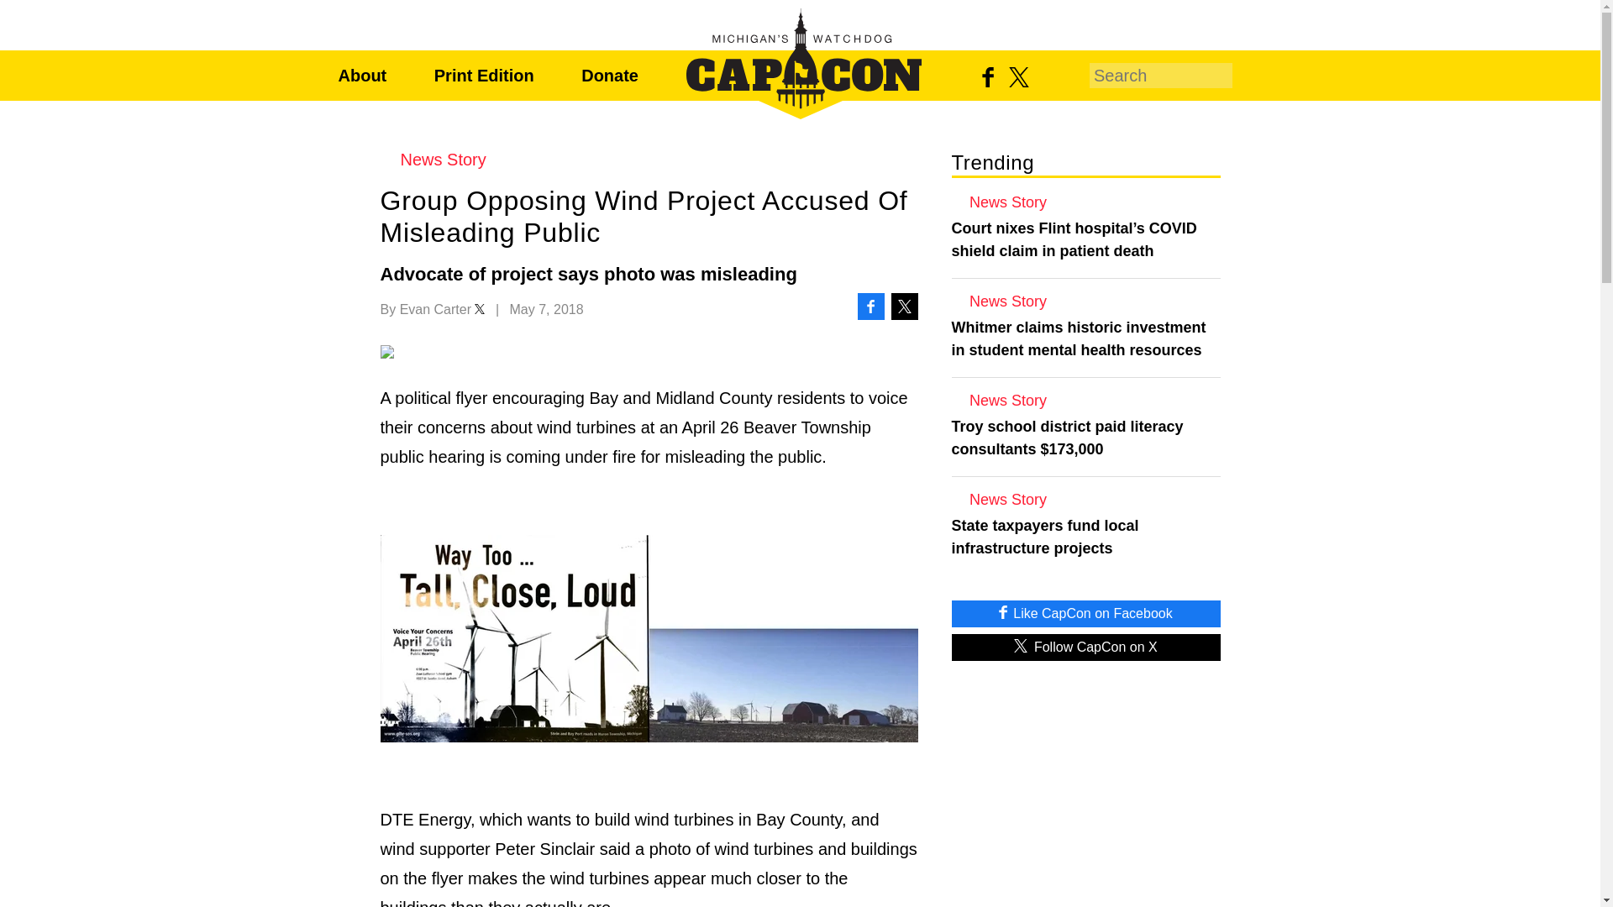  I want to click on News Story, so click(1085, 400).